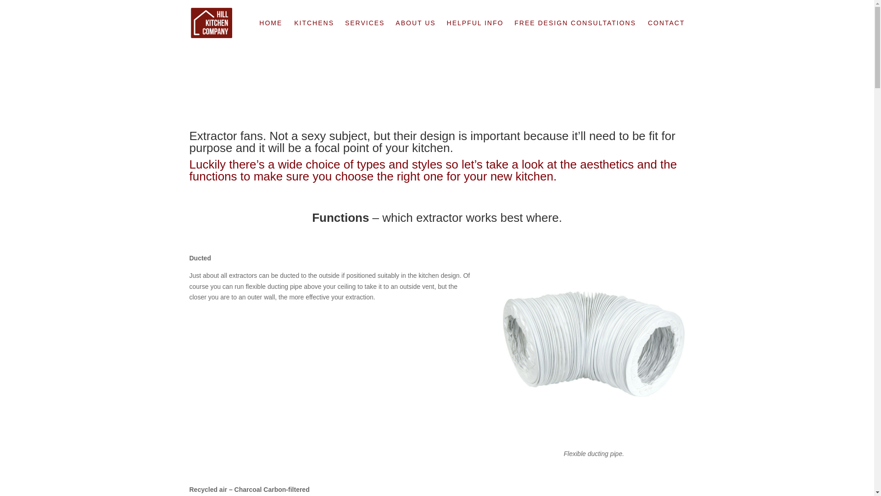 The image size is (881, 496). Describe the element at coordinates (594, 344) in the screenshot. I see `Ducting tube white` at that location.